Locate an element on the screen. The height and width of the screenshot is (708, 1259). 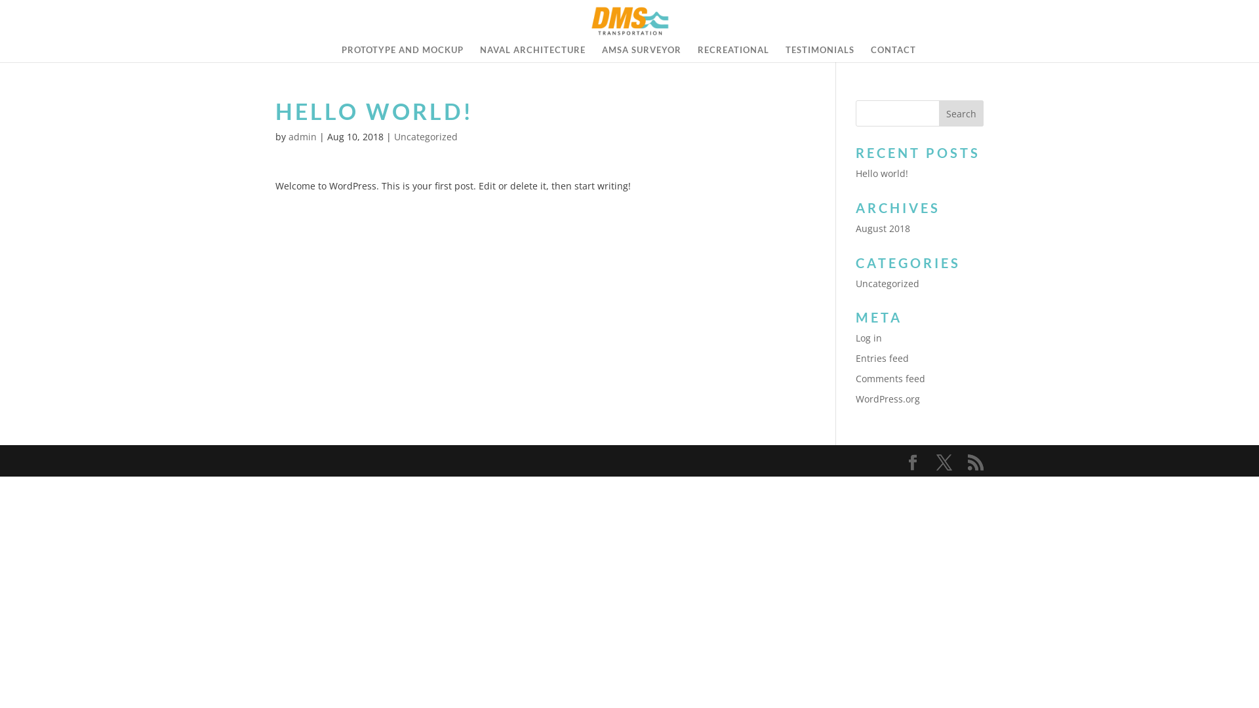
Hello world! is located at coordinates (882, 173).